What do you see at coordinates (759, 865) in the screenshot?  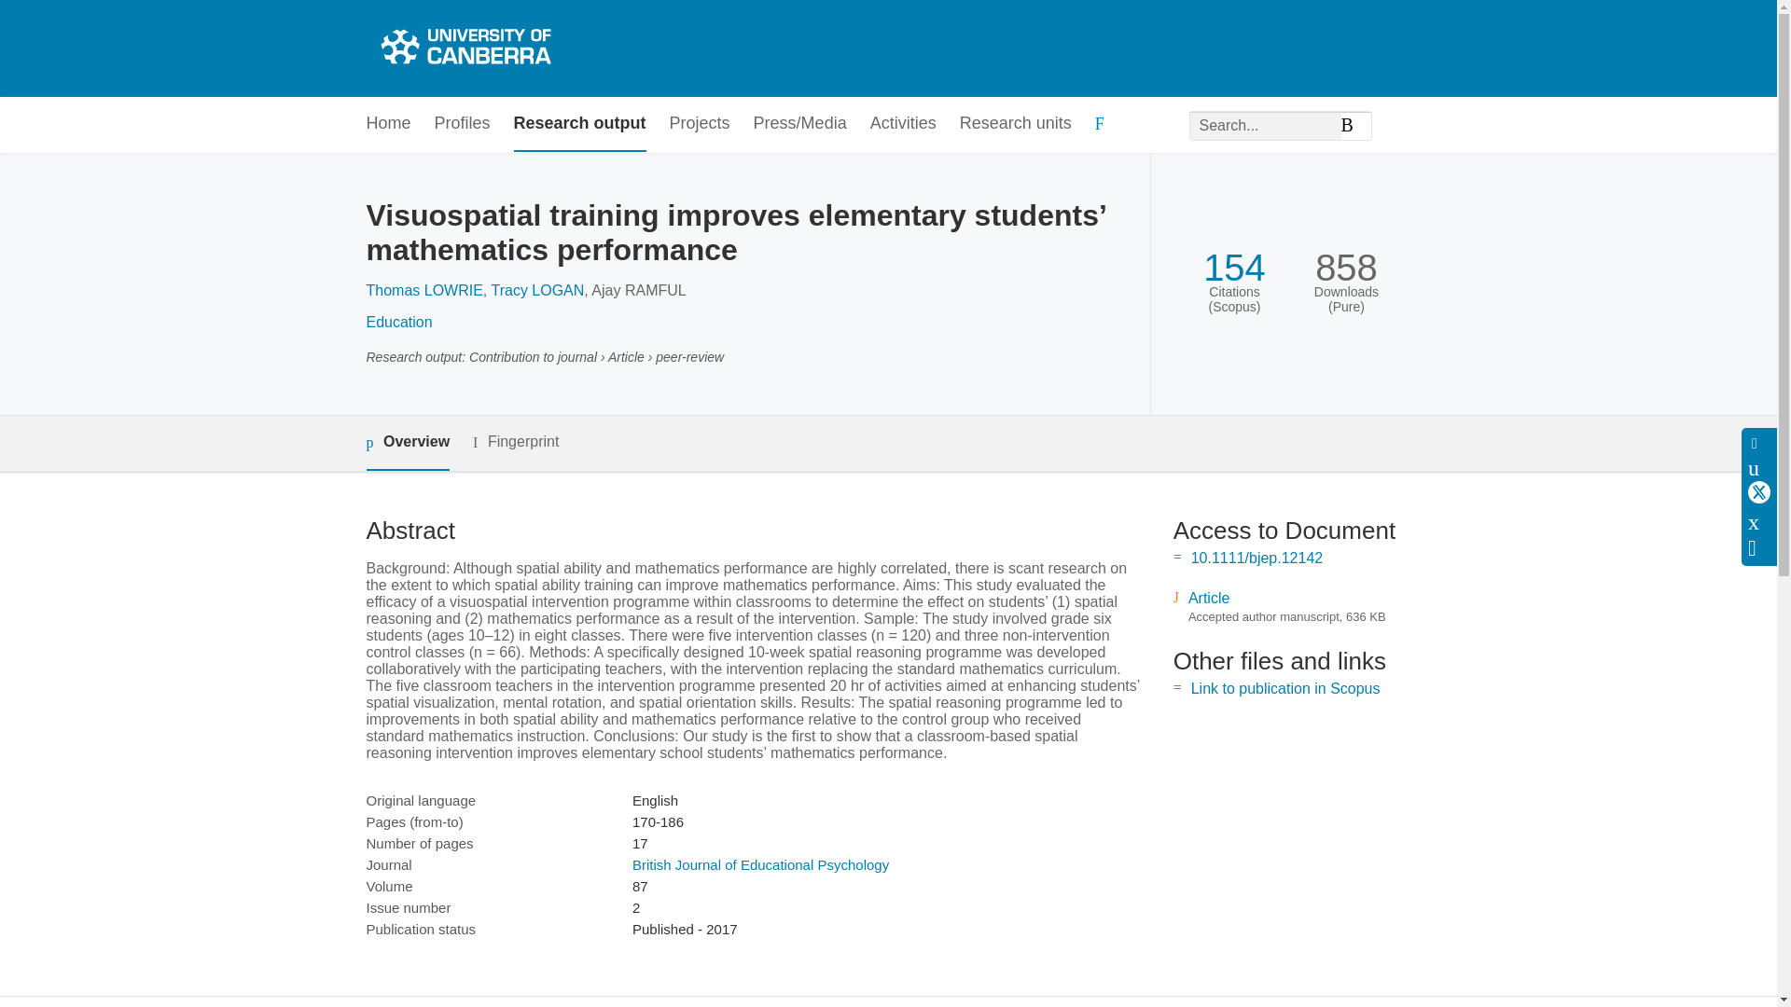 I see `British Journal of Educational Psychology` at bounding box center [759, 865].